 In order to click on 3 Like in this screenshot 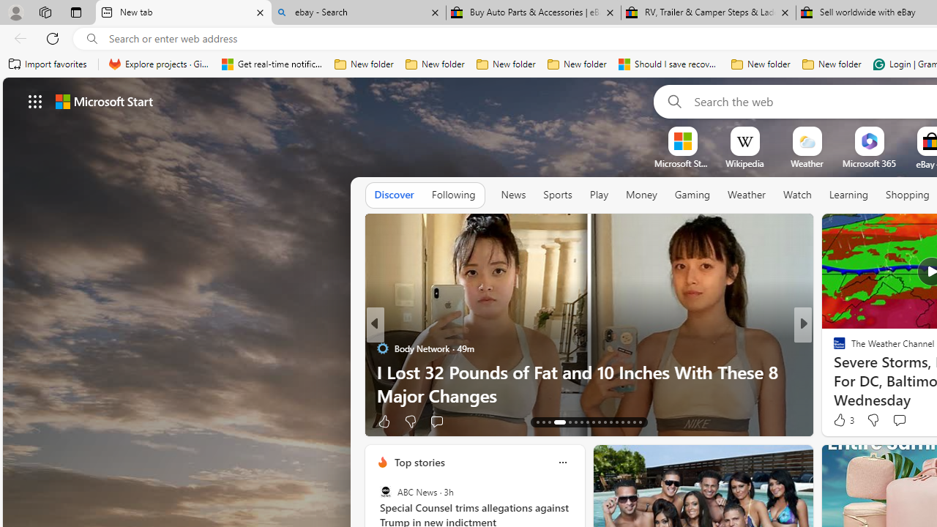, I will do `click(843, 420)`.